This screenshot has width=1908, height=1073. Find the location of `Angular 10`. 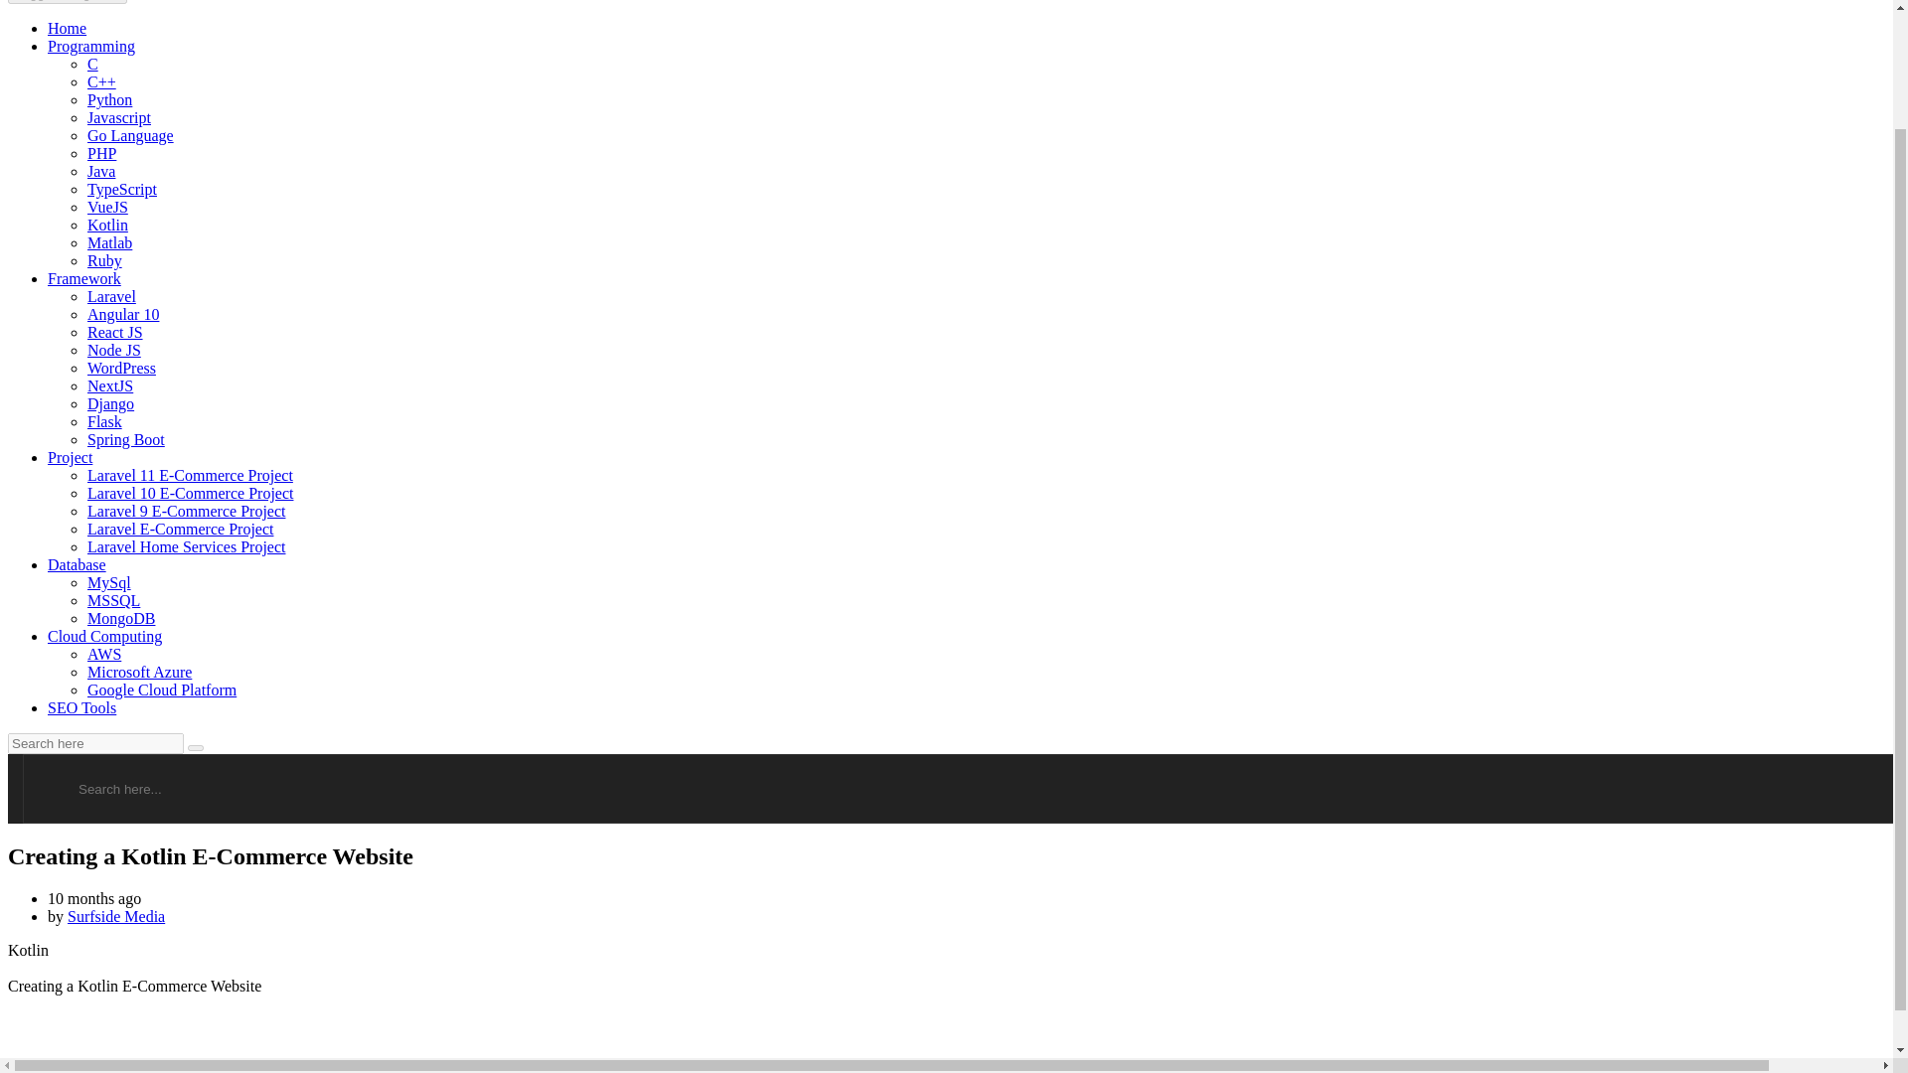

Angular 10 is located at coordinates (123, 314).